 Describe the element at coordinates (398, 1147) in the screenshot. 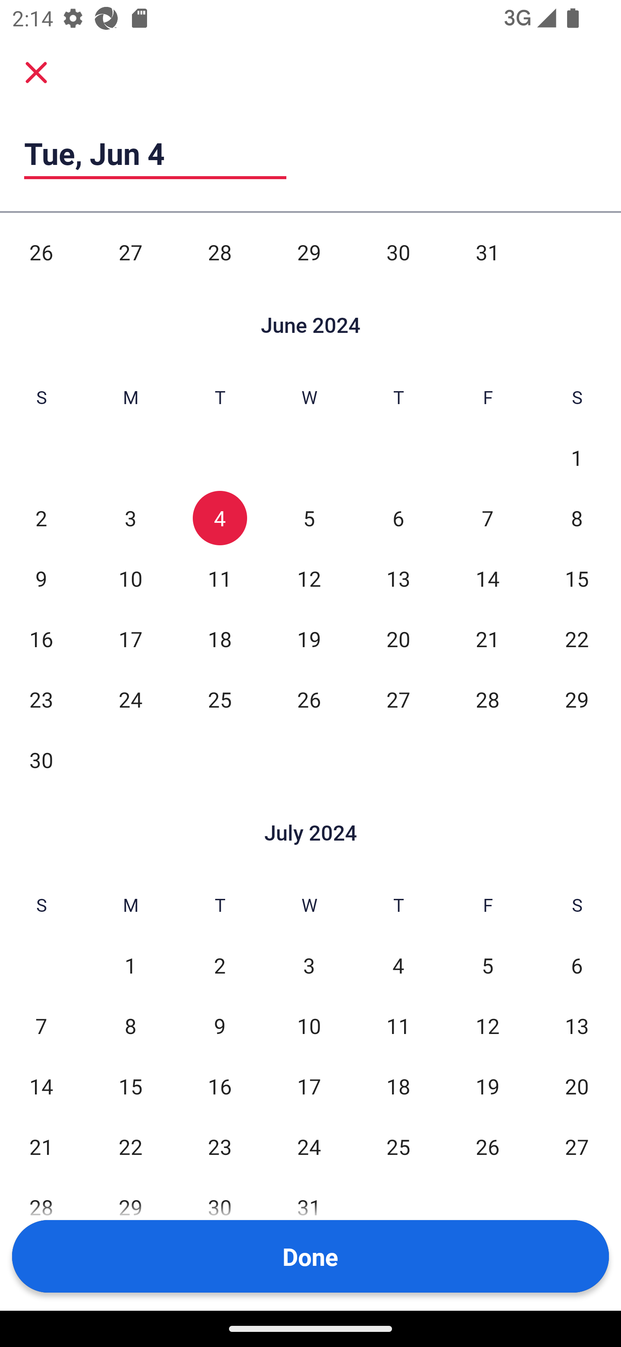

I see `25 Thu, Jul 25, Not Selected` at that location.